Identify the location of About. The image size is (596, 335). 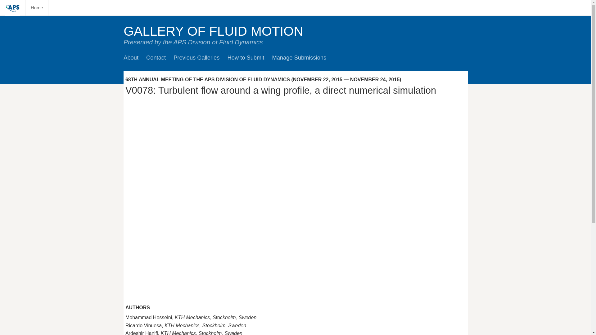
(131, 57).